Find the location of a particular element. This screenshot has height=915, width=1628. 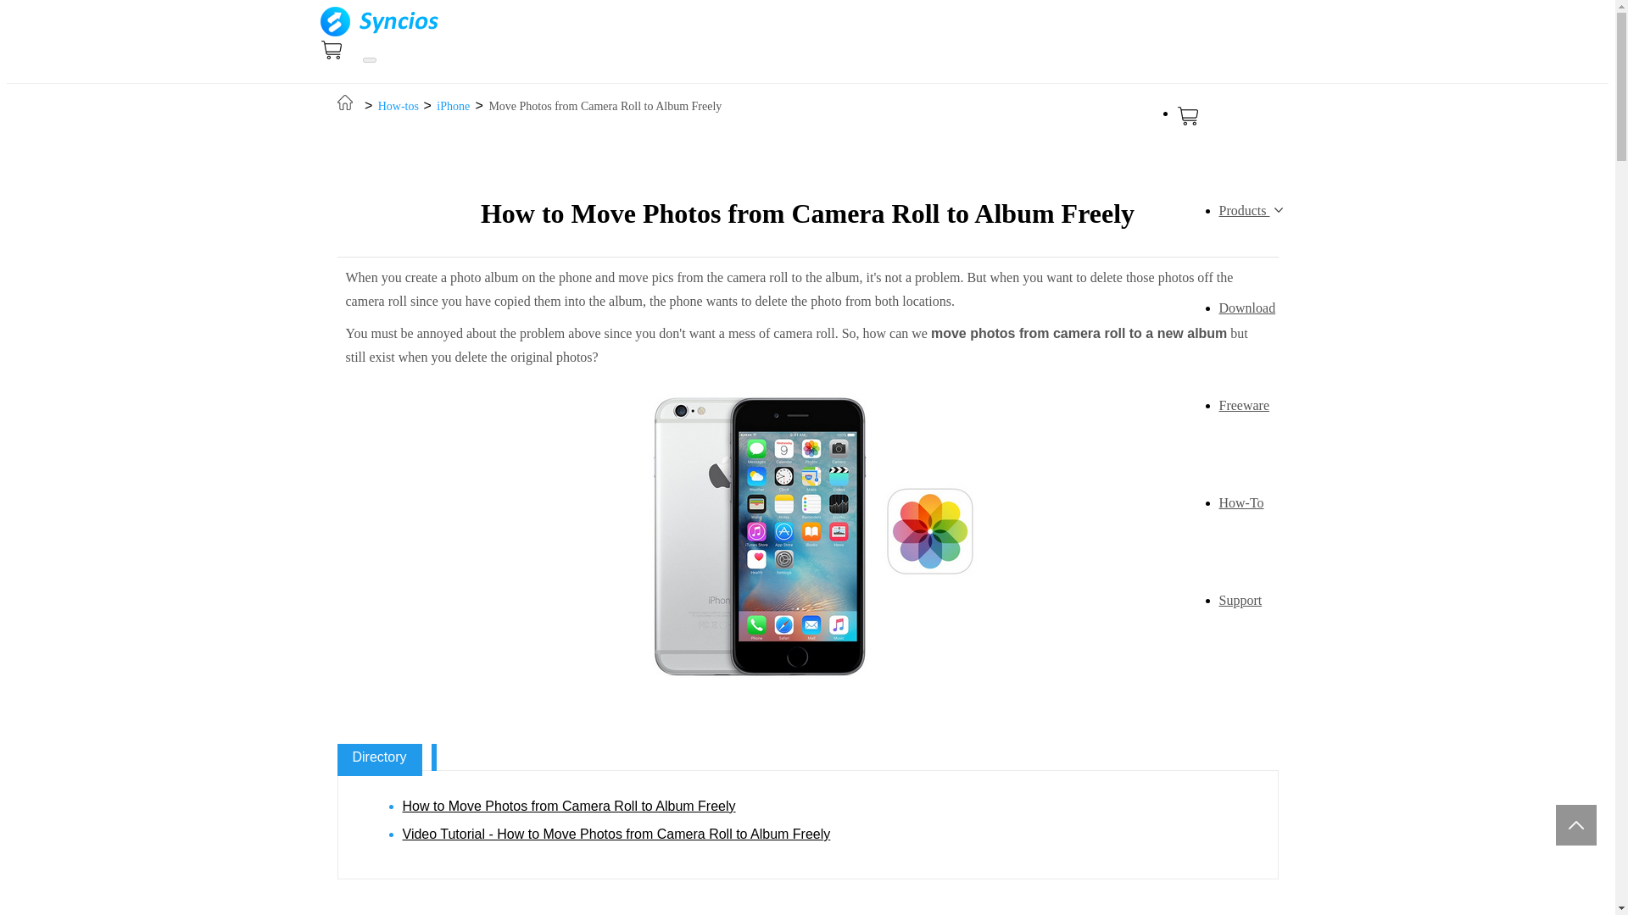

Support is located at coordinates (1241, 600).